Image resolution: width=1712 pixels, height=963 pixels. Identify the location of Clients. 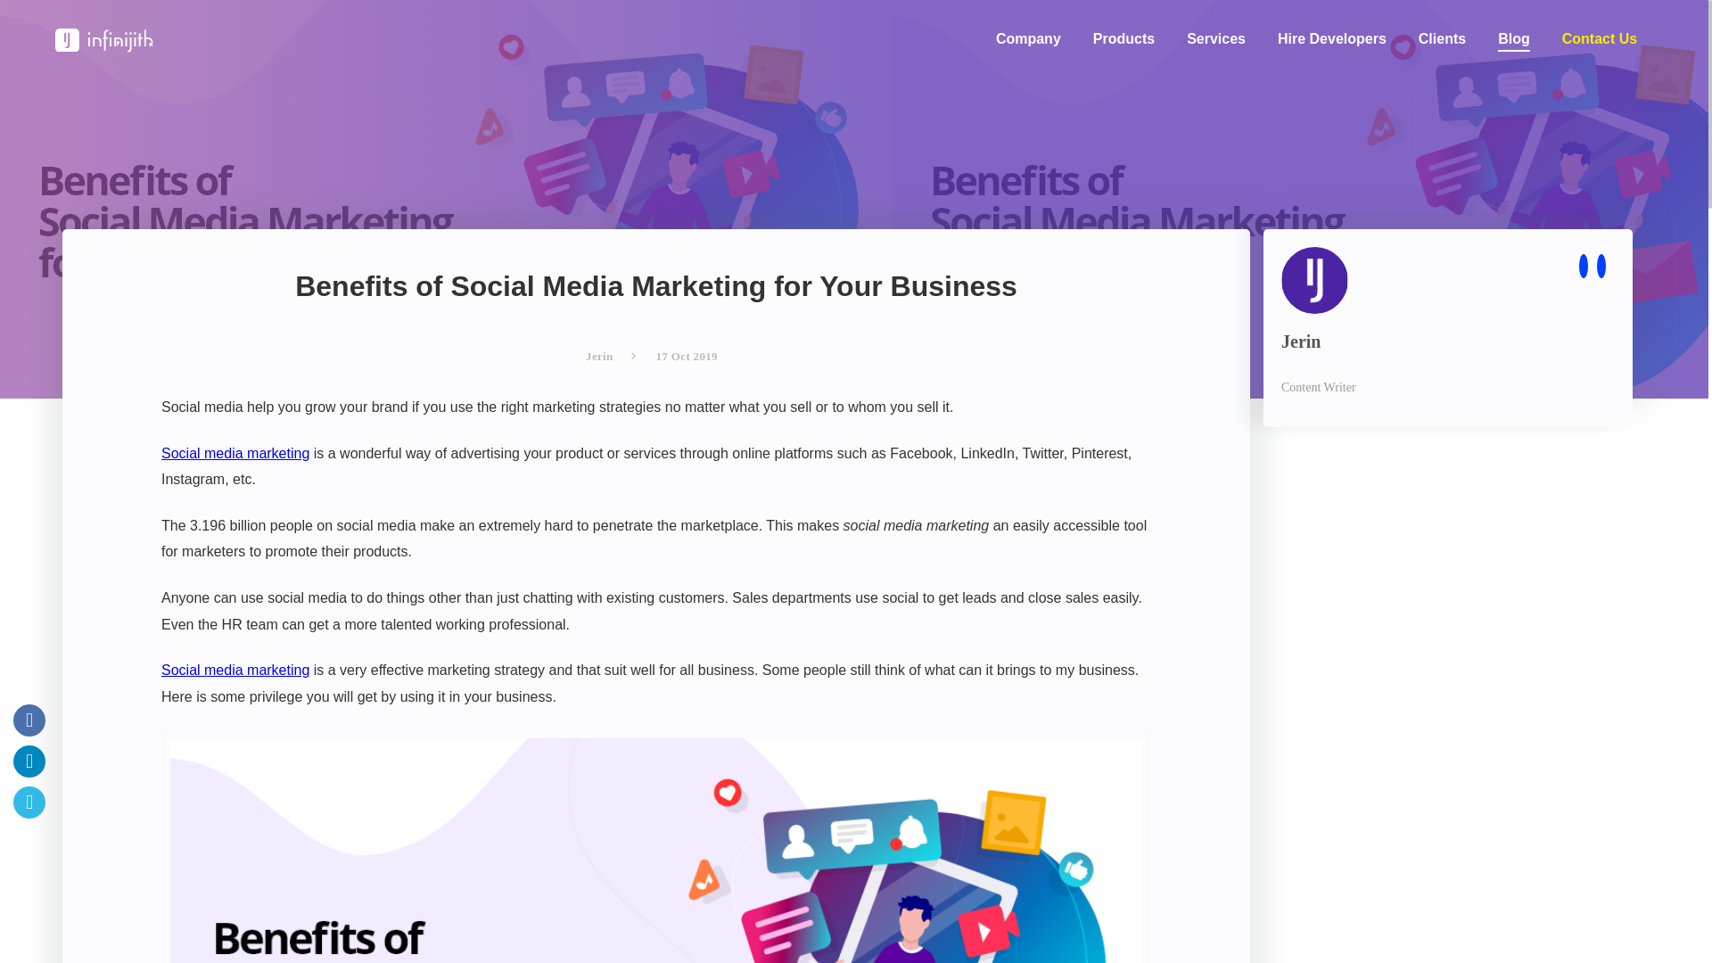
(1442, 30).